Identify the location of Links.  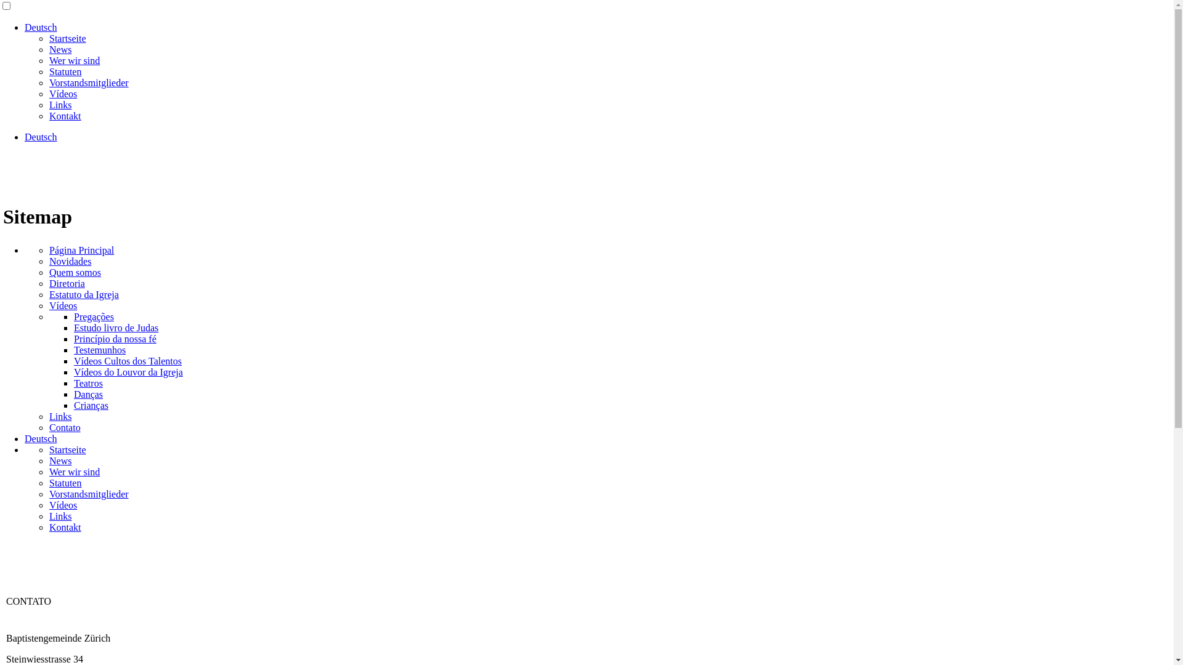
(60, 516).